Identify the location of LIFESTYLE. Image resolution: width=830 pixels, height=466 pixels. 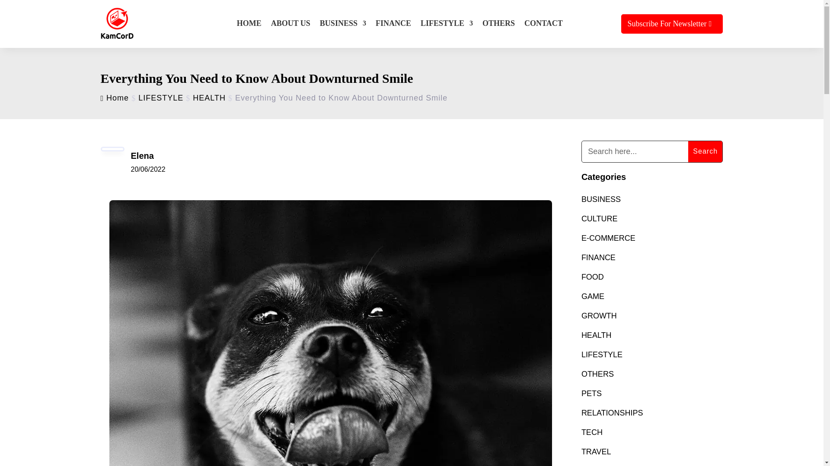
(447, 23).